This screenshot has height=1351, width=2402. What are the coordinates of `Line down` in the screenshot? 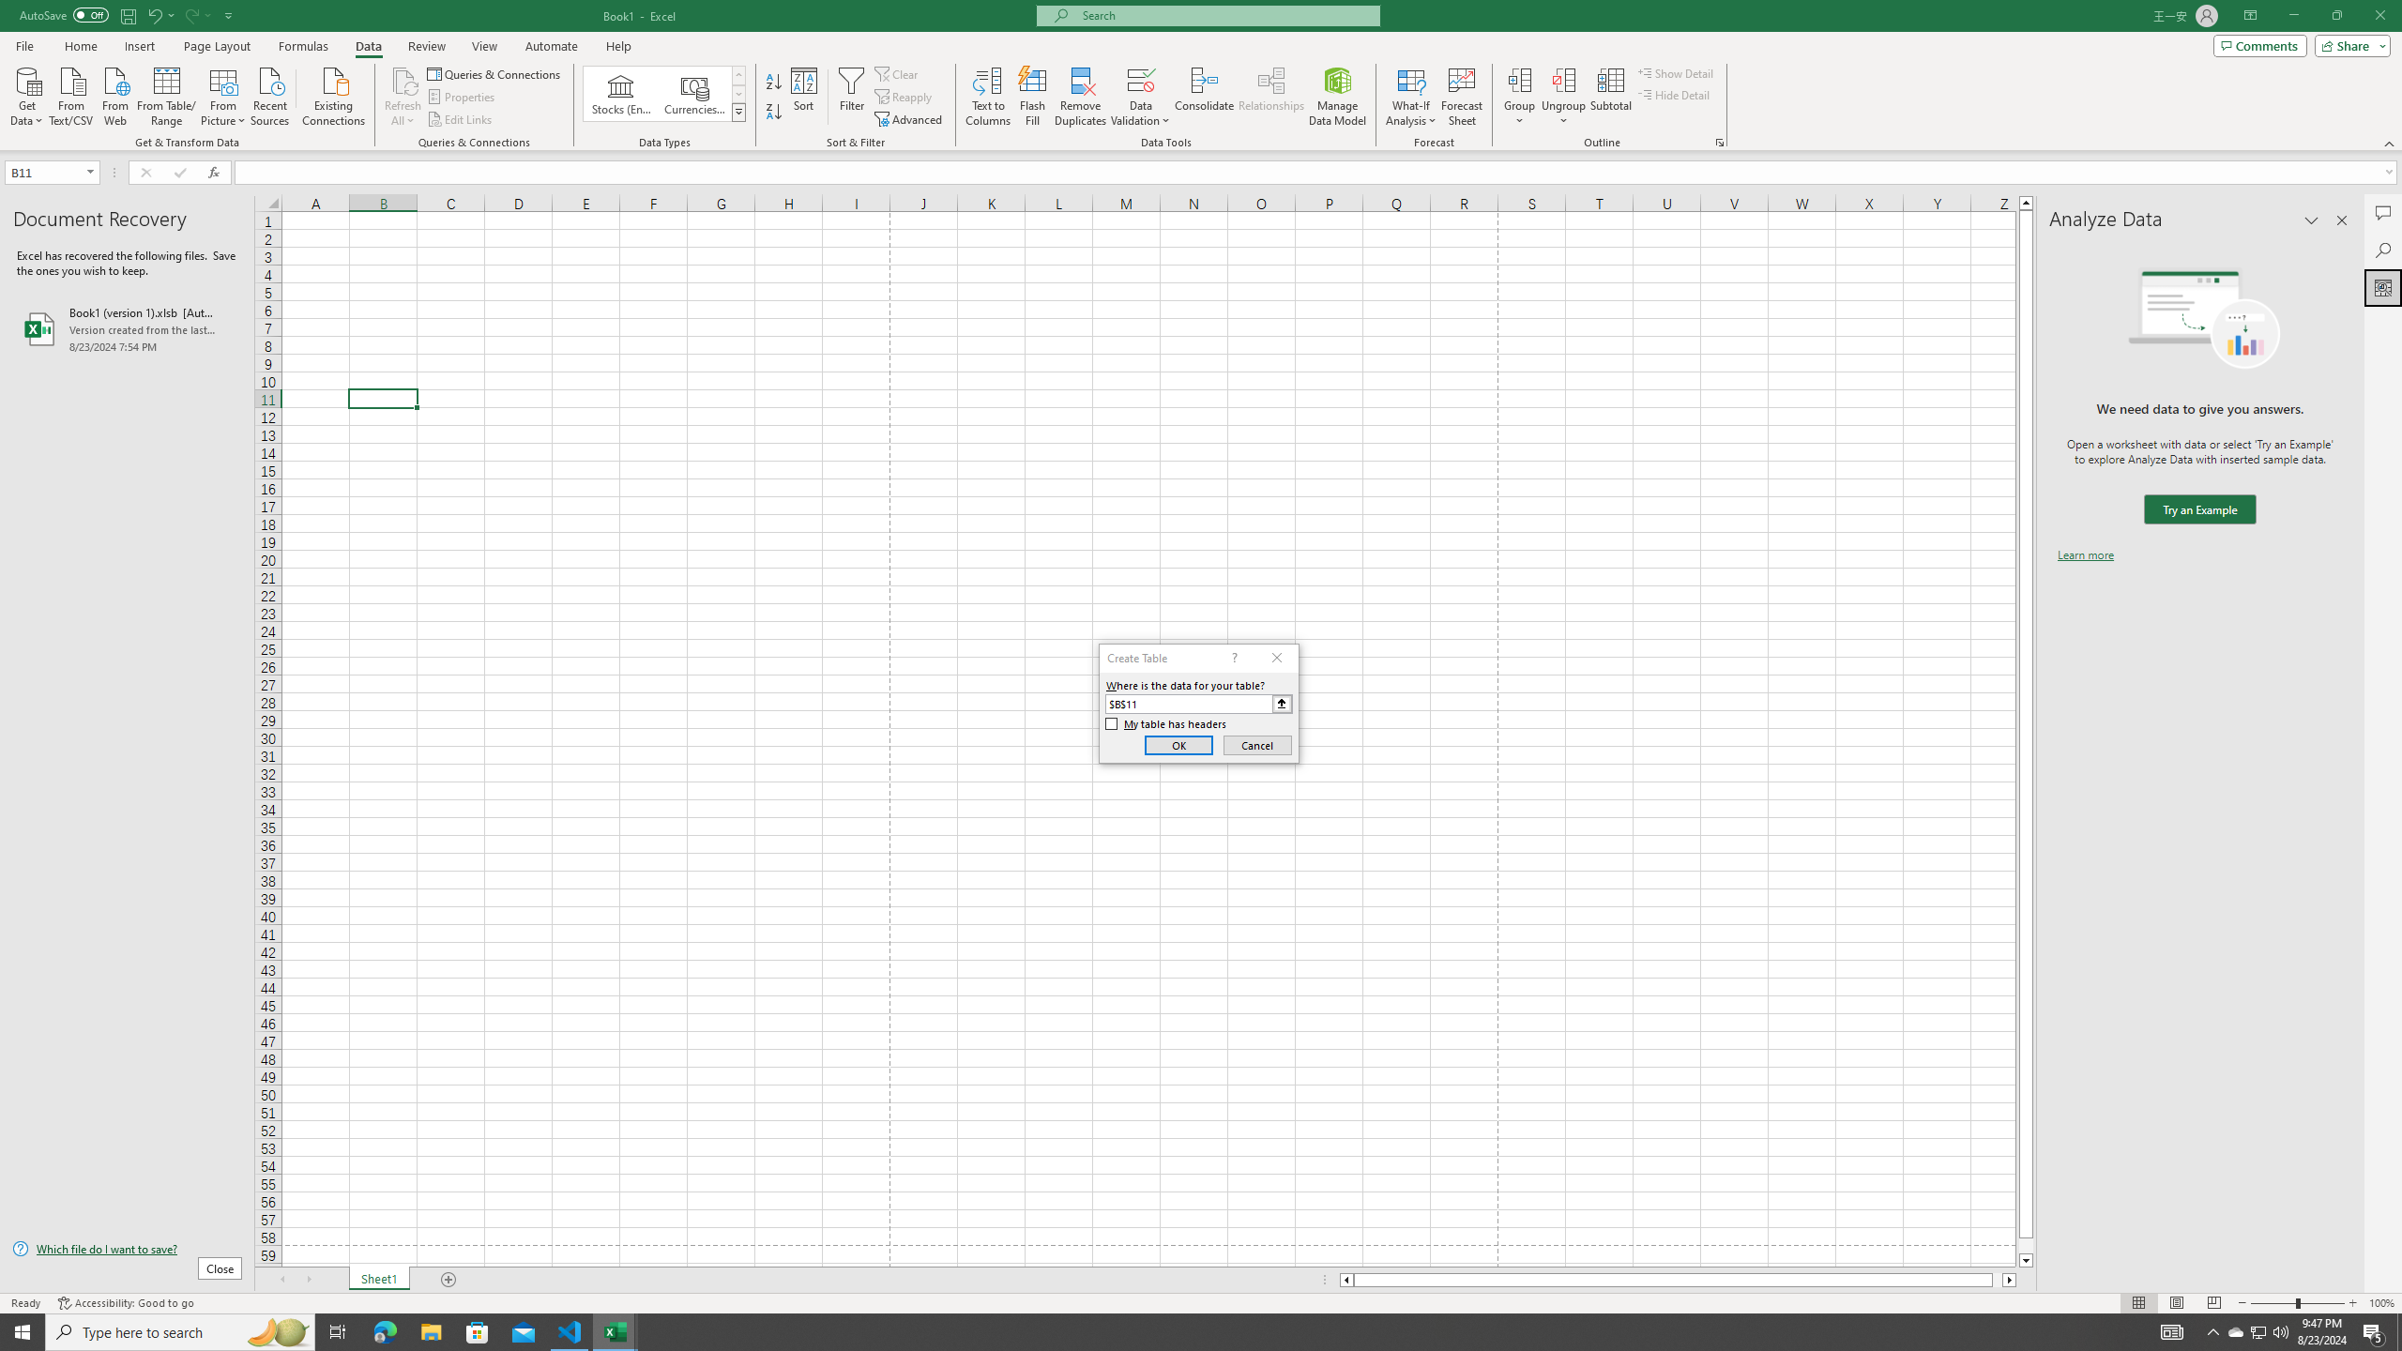 It's located at (2026, 1261).